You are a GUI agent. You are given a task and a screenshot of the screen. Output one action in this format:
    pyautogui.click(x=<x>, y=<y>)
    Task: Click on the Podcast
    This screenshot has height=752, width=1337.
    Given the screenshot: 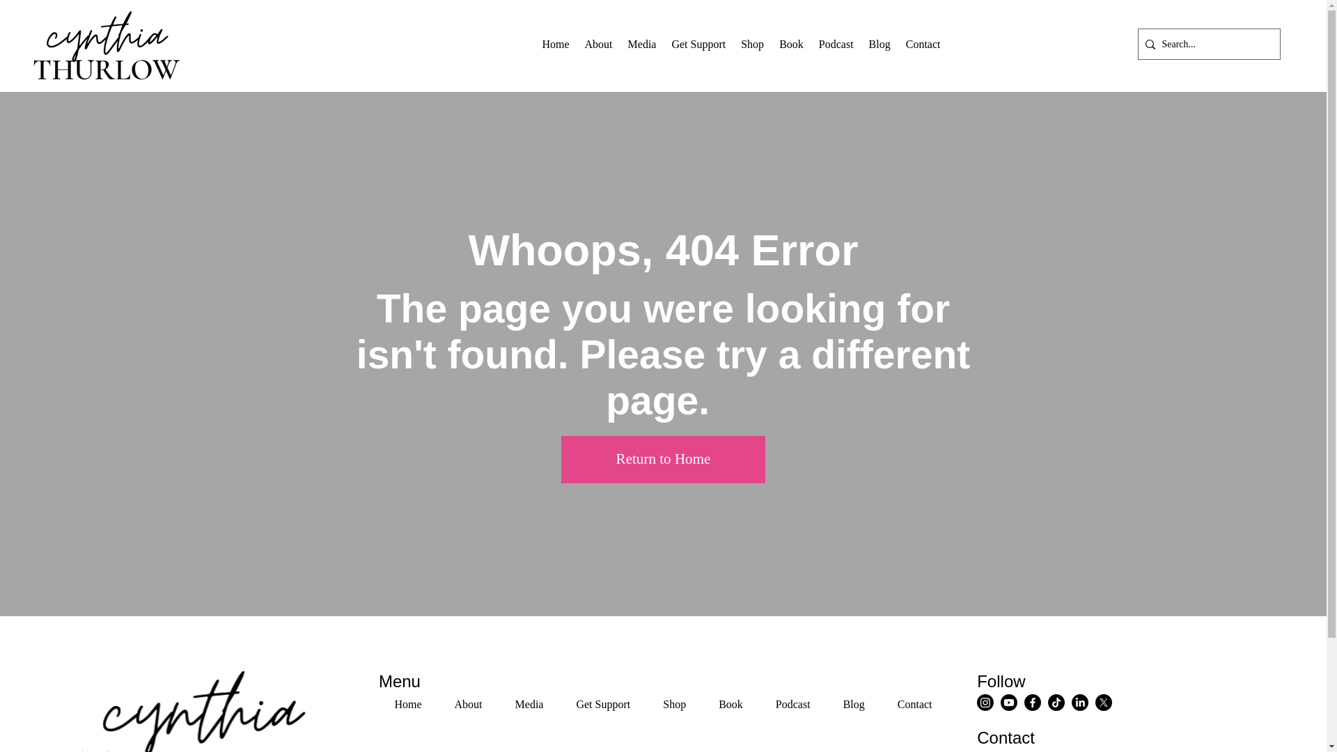 What is the action you would take?
    pyautogui.click(x=407, y=705)
    